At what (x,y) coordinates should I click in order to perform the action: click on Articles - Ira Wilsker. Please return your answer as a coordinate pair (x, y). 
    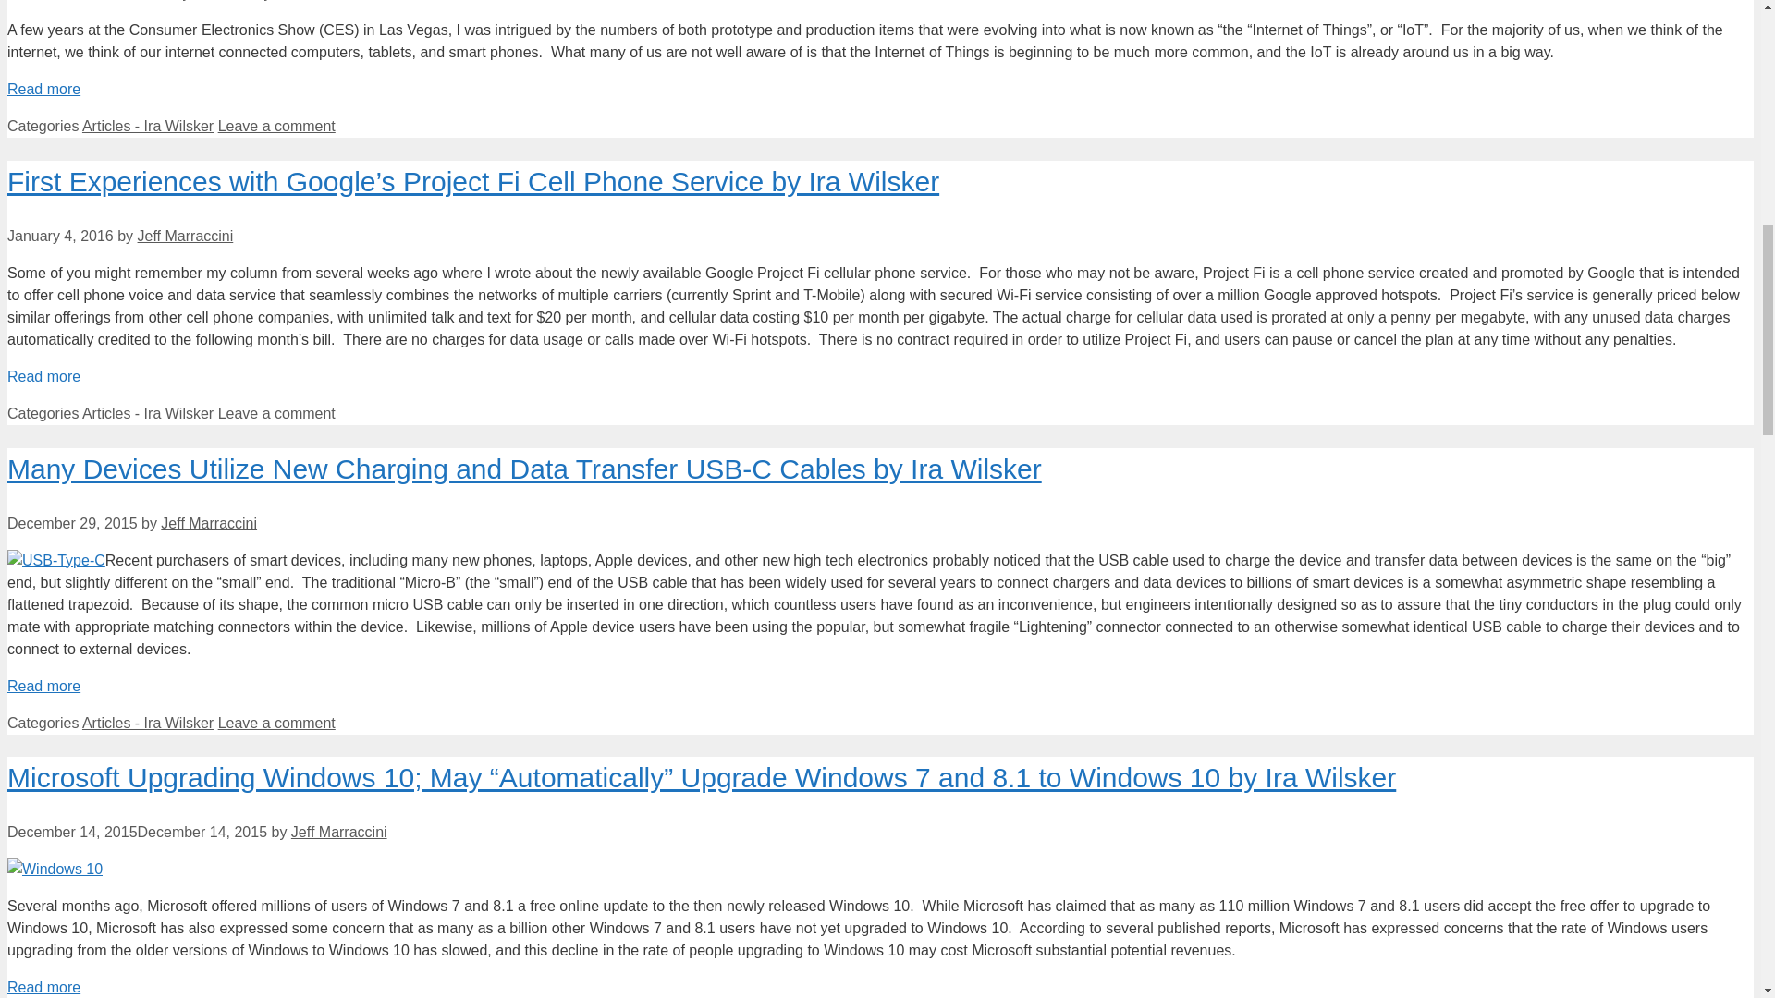
    Looking at the image, I should click on (147, 412).